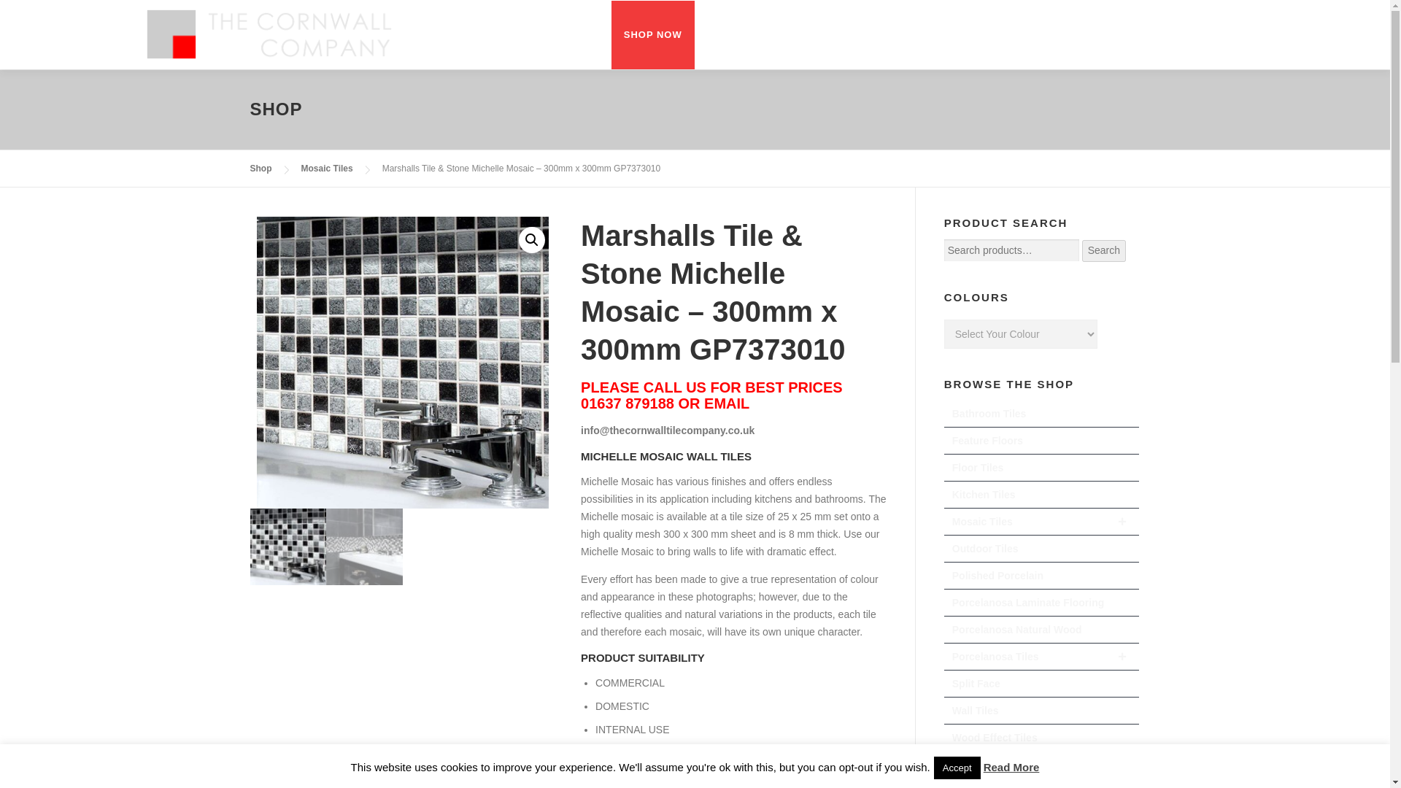 The image size is (1401, 788). Describe the element at coordinates (1042, 630) in the screenshot. I see `Porcelanosa Natural Wood` at that location.